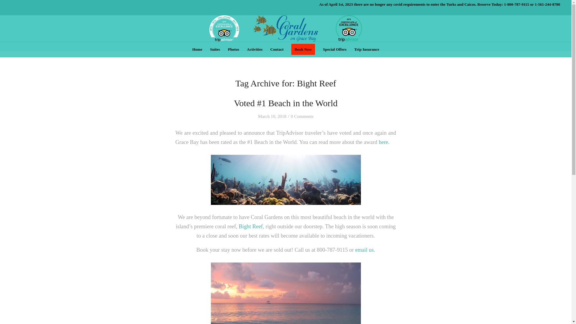 The height and width of the screenshot is (324, 576). What do you see at coordinates (277, 49) in the screenshot?
I see `Contact` at bounding box center [277, 49].